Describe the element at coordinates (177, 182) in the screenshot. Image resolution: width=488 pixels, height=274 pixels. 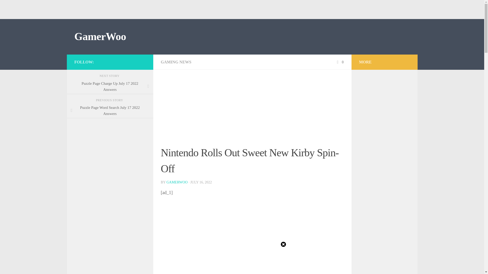
I see `Posts by Gamerwoo` at that location.